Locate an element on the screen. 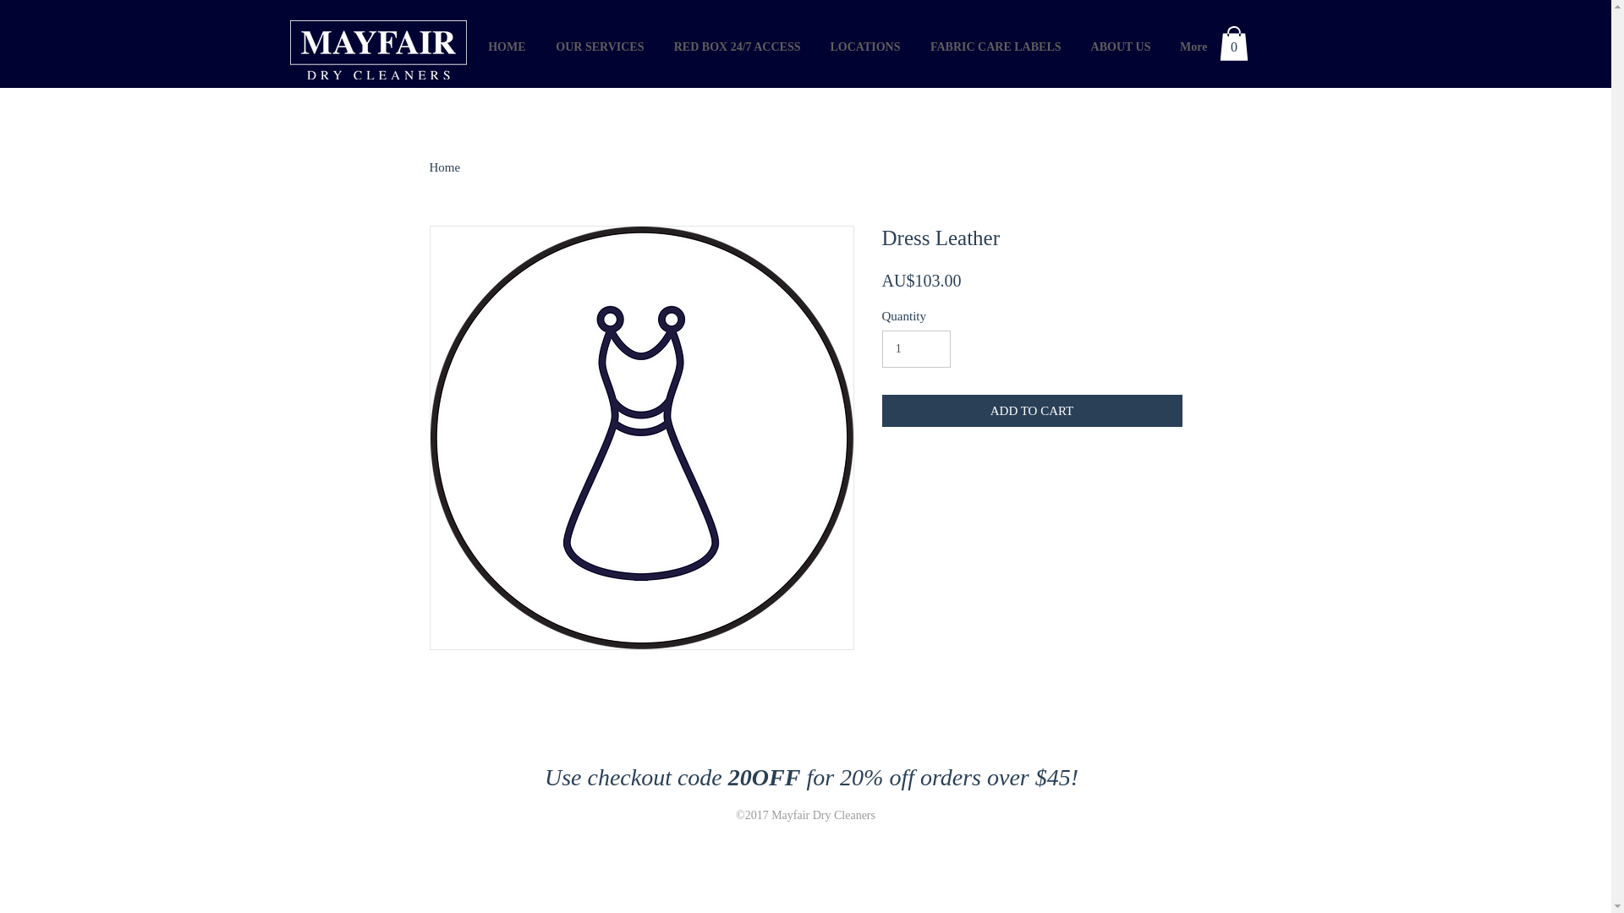 The image size is (1624, 913). ABOUT US is located at coordinates (1119, 46).